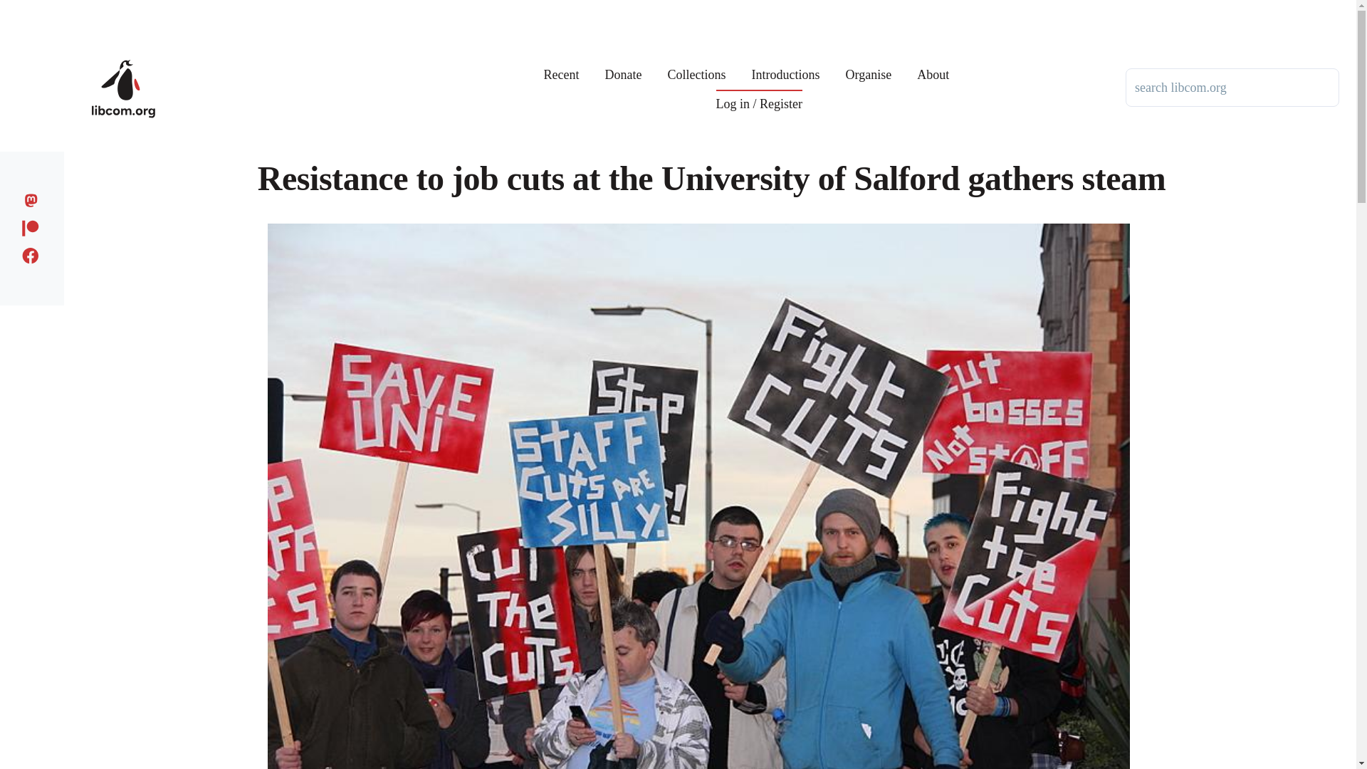 The height and width of the screenshot is (769, 1367). What do you see at coordinates (786, 64) in the screenshot?
I see `Introductions` at bounding box center [786, 64].